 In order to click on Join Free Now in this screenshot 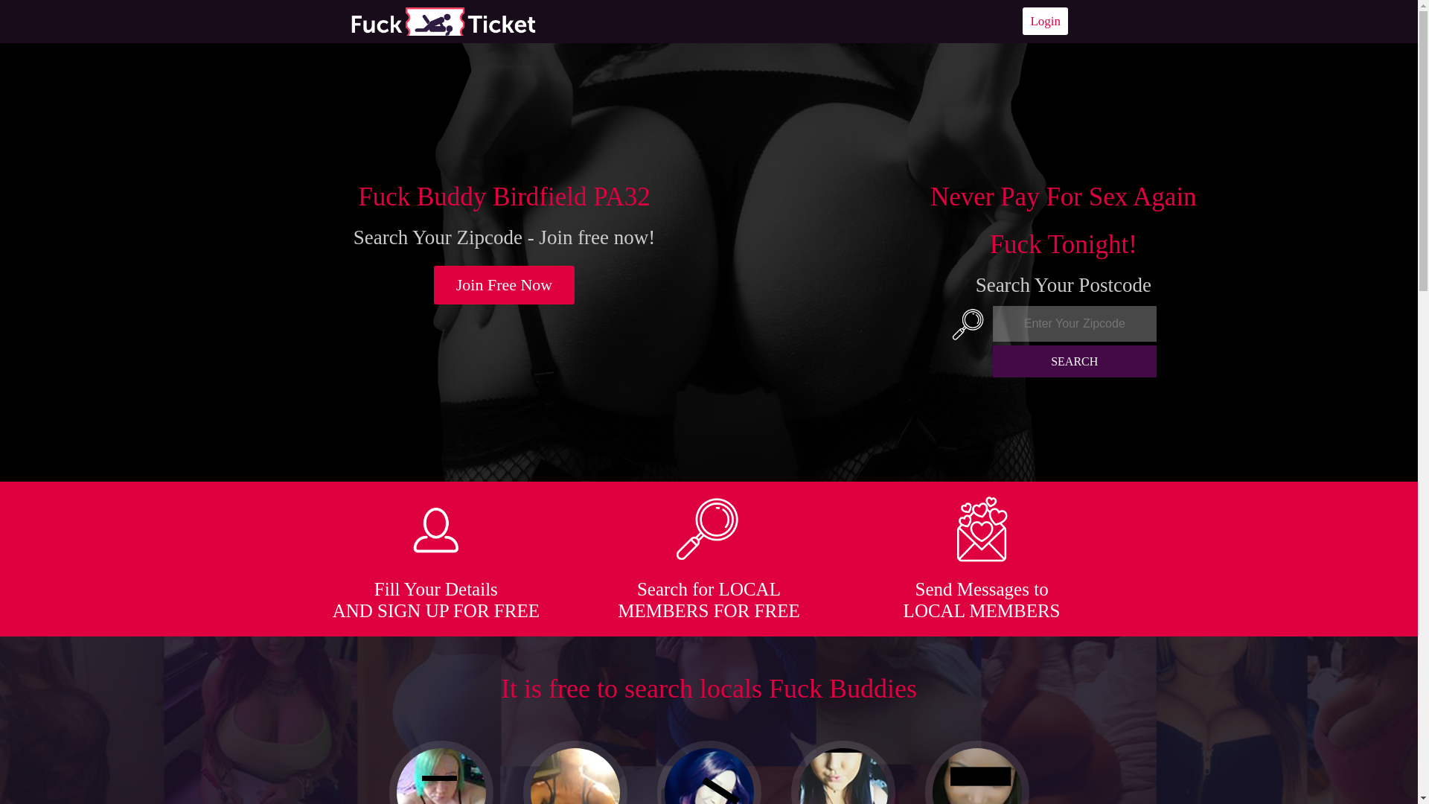, I will do `click(505, 285)`.